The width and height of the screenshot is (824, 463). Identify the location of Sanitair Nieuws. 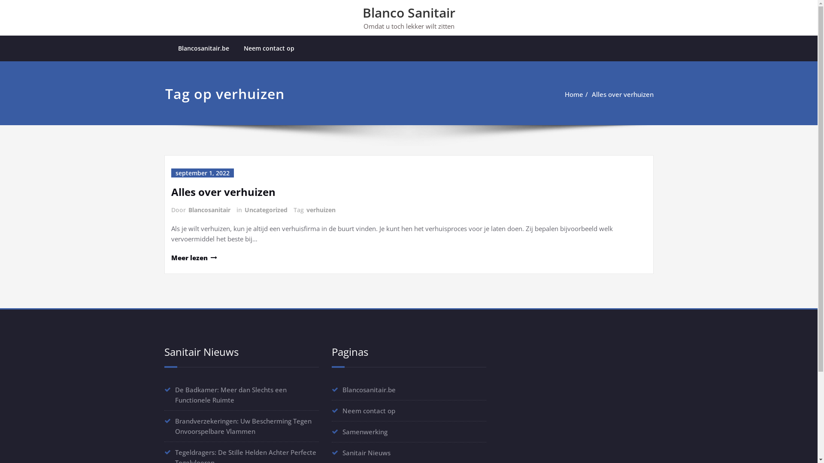
(367, 453).